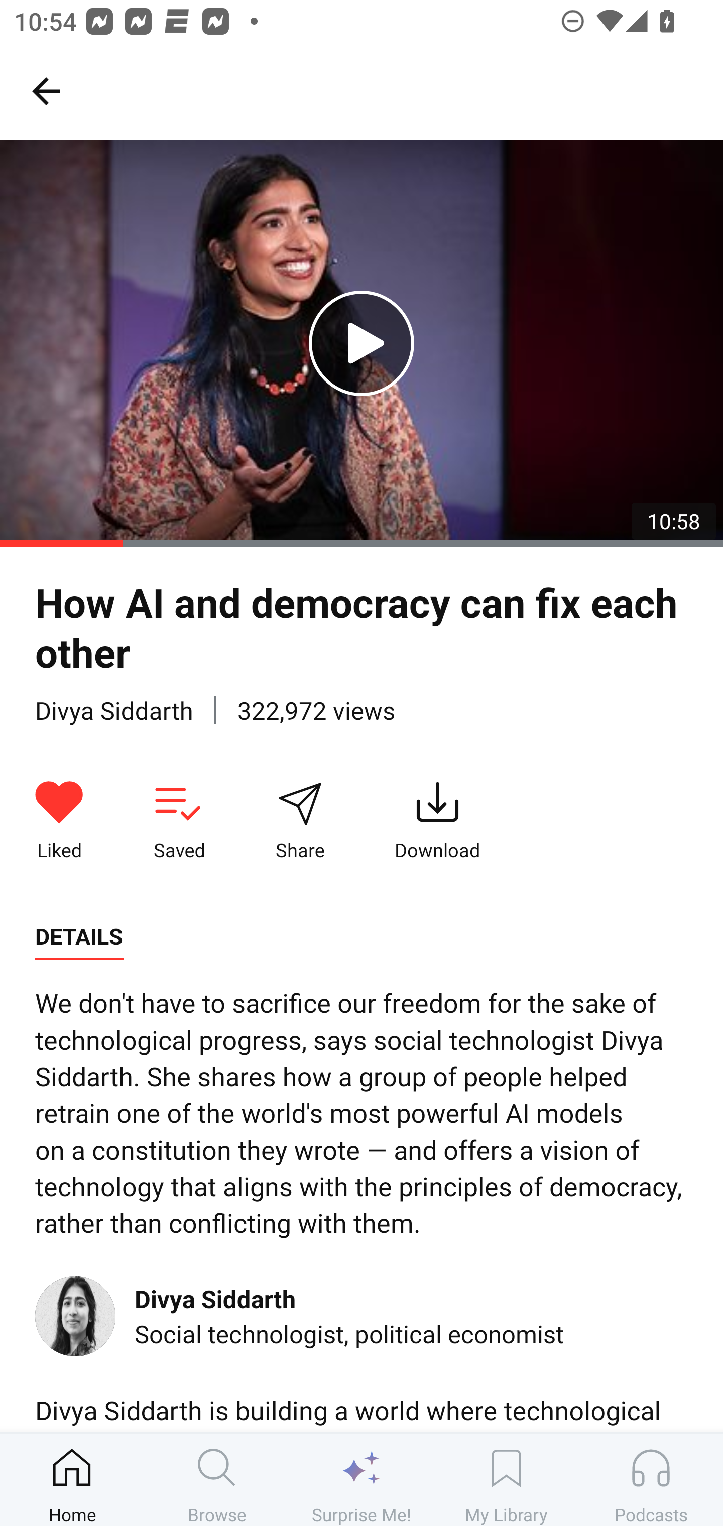 The height and width of the screenshot is (1526, 723). What do you see at coordinates (300, 821) in the screenshot?
I see `Share` at bounding box center [300, 821].